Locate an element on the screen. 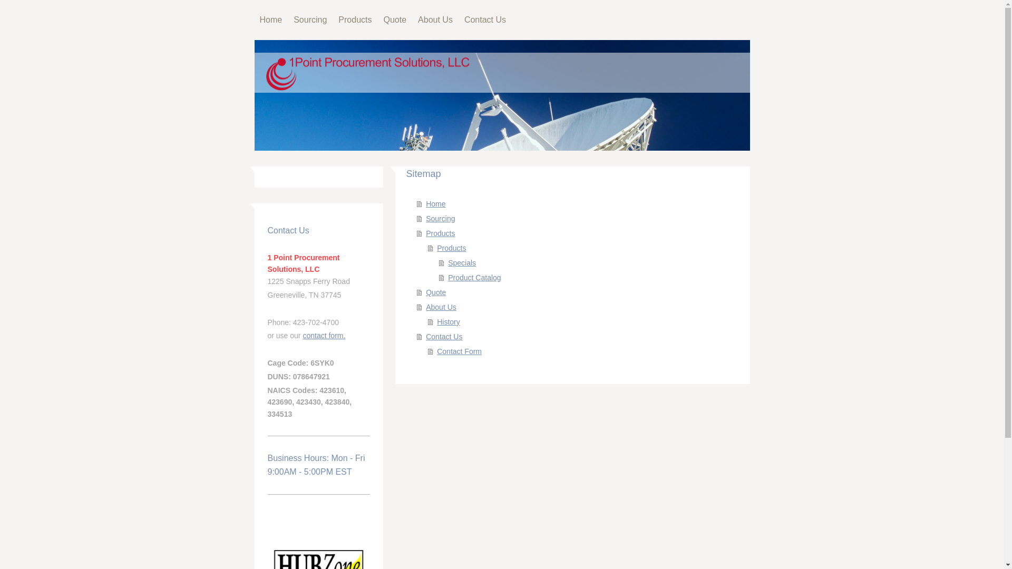 This screenshot has height=569, width=1012. Products is located at coordinates (583, 248).